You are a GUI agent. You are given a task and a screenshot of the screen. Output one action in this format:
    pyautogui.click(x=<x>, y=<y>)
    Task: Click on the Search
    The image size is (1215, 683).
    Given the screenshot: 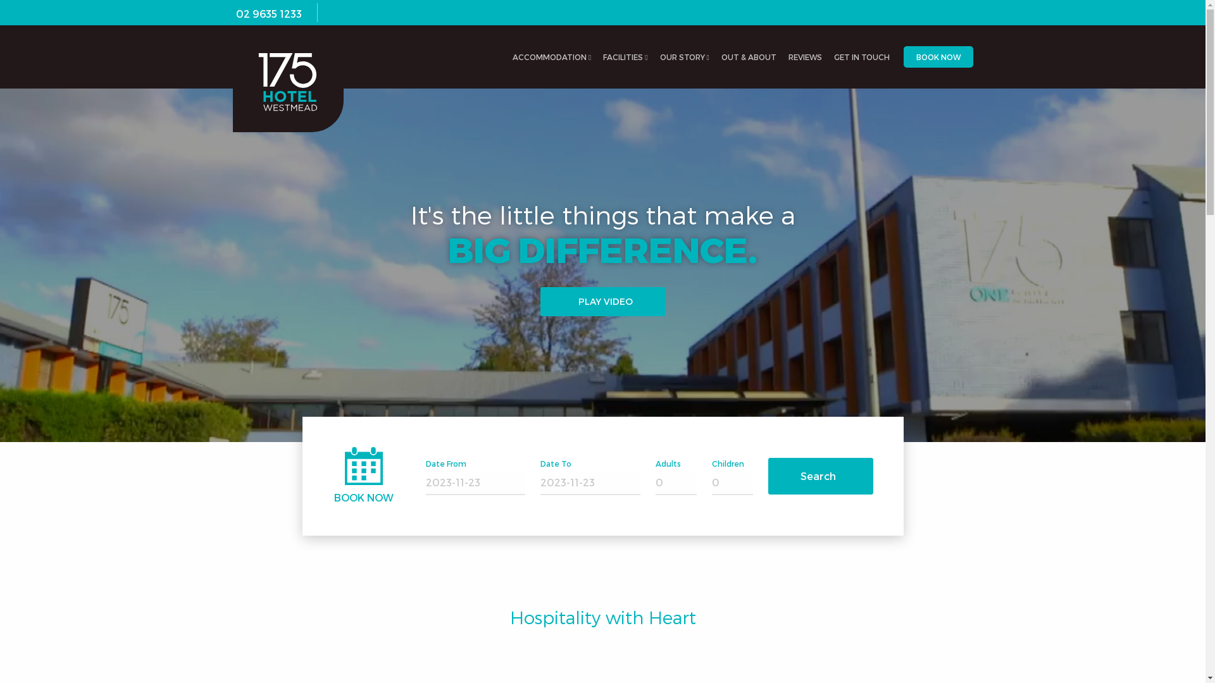 What is the action you would take?
    pyautogui.click(x=821, y=476)
    